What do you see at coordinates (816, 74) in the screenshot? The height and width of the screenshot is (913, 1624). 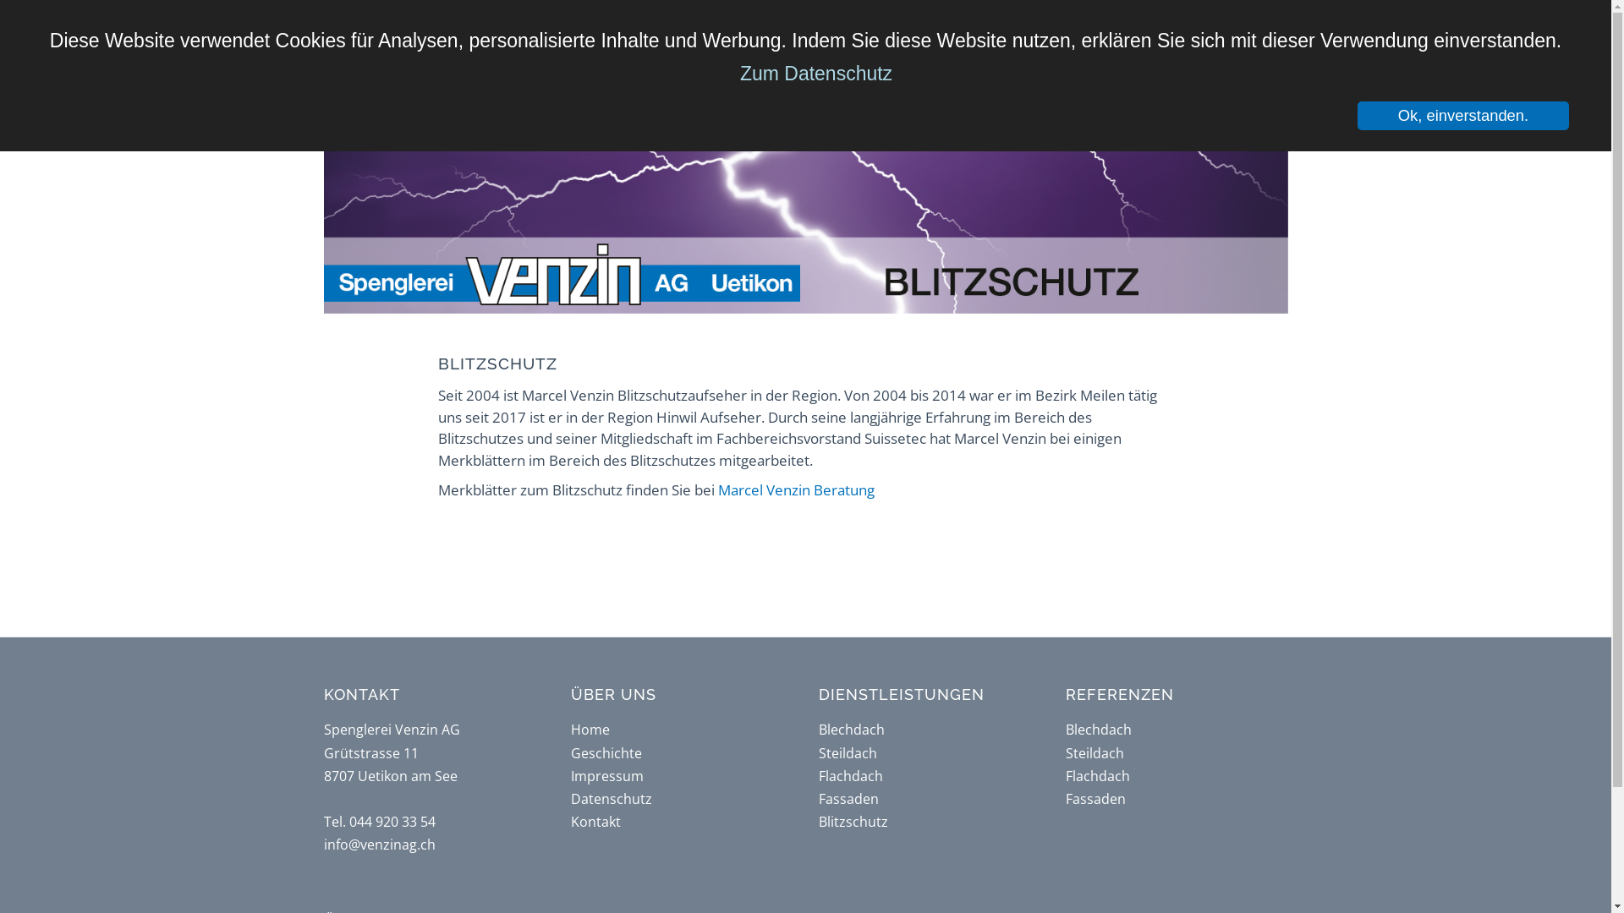 I see `Zum Datenschutz` at bounding box center [816, 74].